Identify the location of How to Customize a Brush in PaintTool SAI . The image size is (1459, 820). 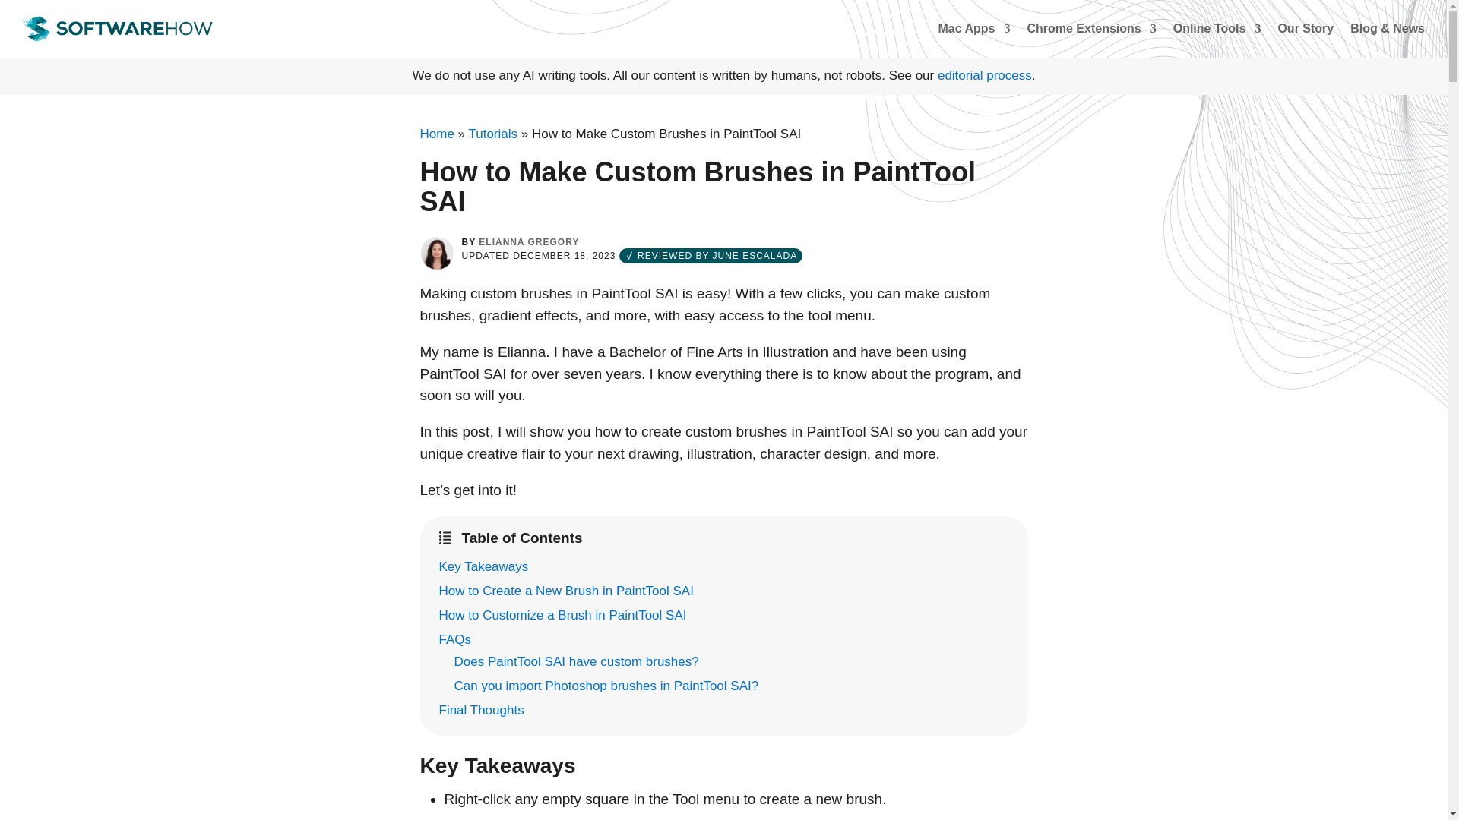
(564, 615).